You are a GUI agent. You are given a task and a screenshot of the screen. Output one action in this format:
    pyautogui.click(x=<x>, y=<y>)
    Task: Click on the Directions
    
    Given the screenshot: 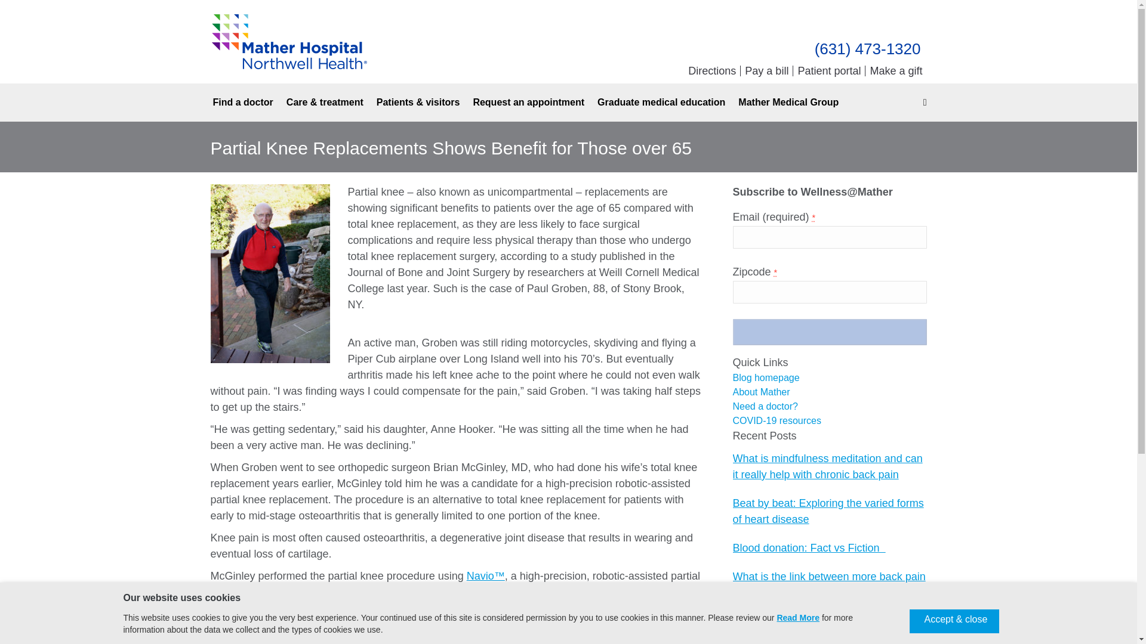 What is the action you would take?
    pyautogui.click(x=714, y=71)
    